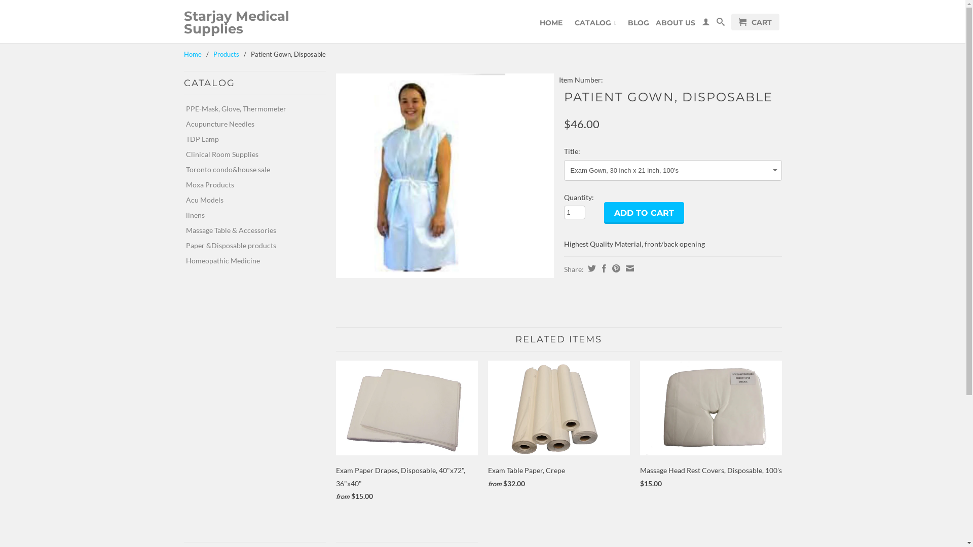  What do you see at coordinates (644, 213) in the screenshot?
I see `Add to Cart` at bounding box center [644, 213].